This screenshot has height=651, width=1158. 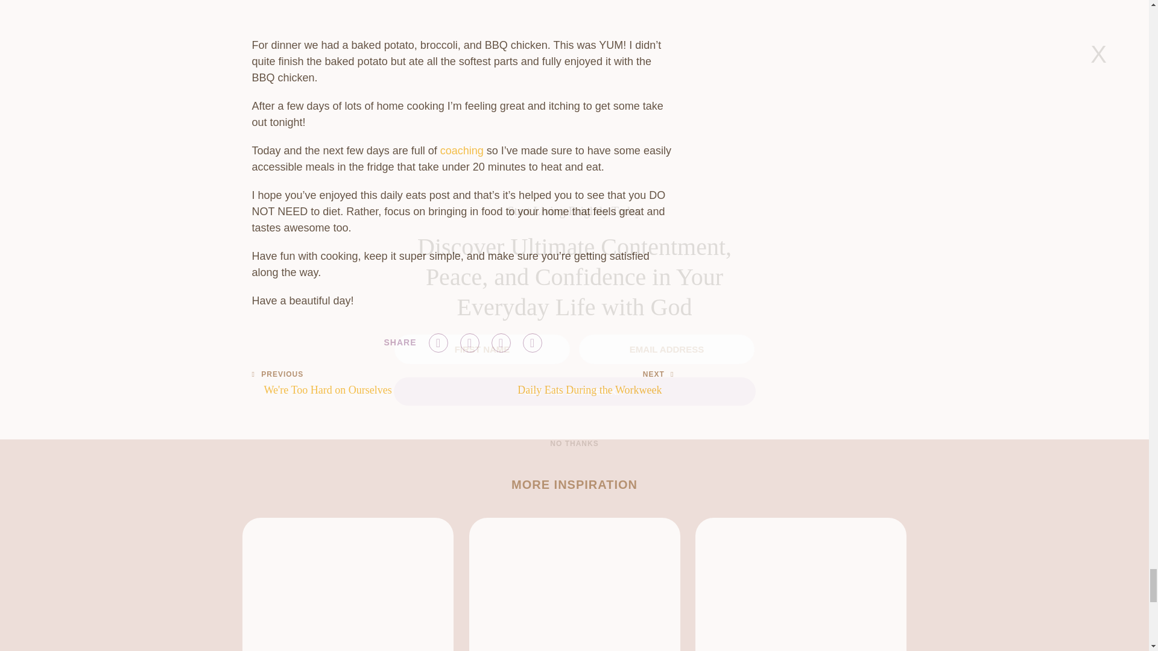 I want to click on Share on Pinterest, so click(x=501, y=342).